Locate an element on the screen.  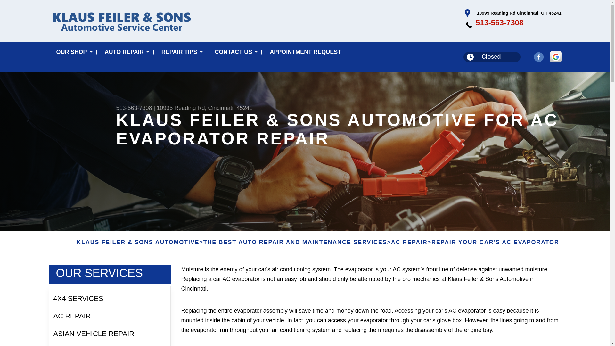
Closed is located at coordinates (492, 57).